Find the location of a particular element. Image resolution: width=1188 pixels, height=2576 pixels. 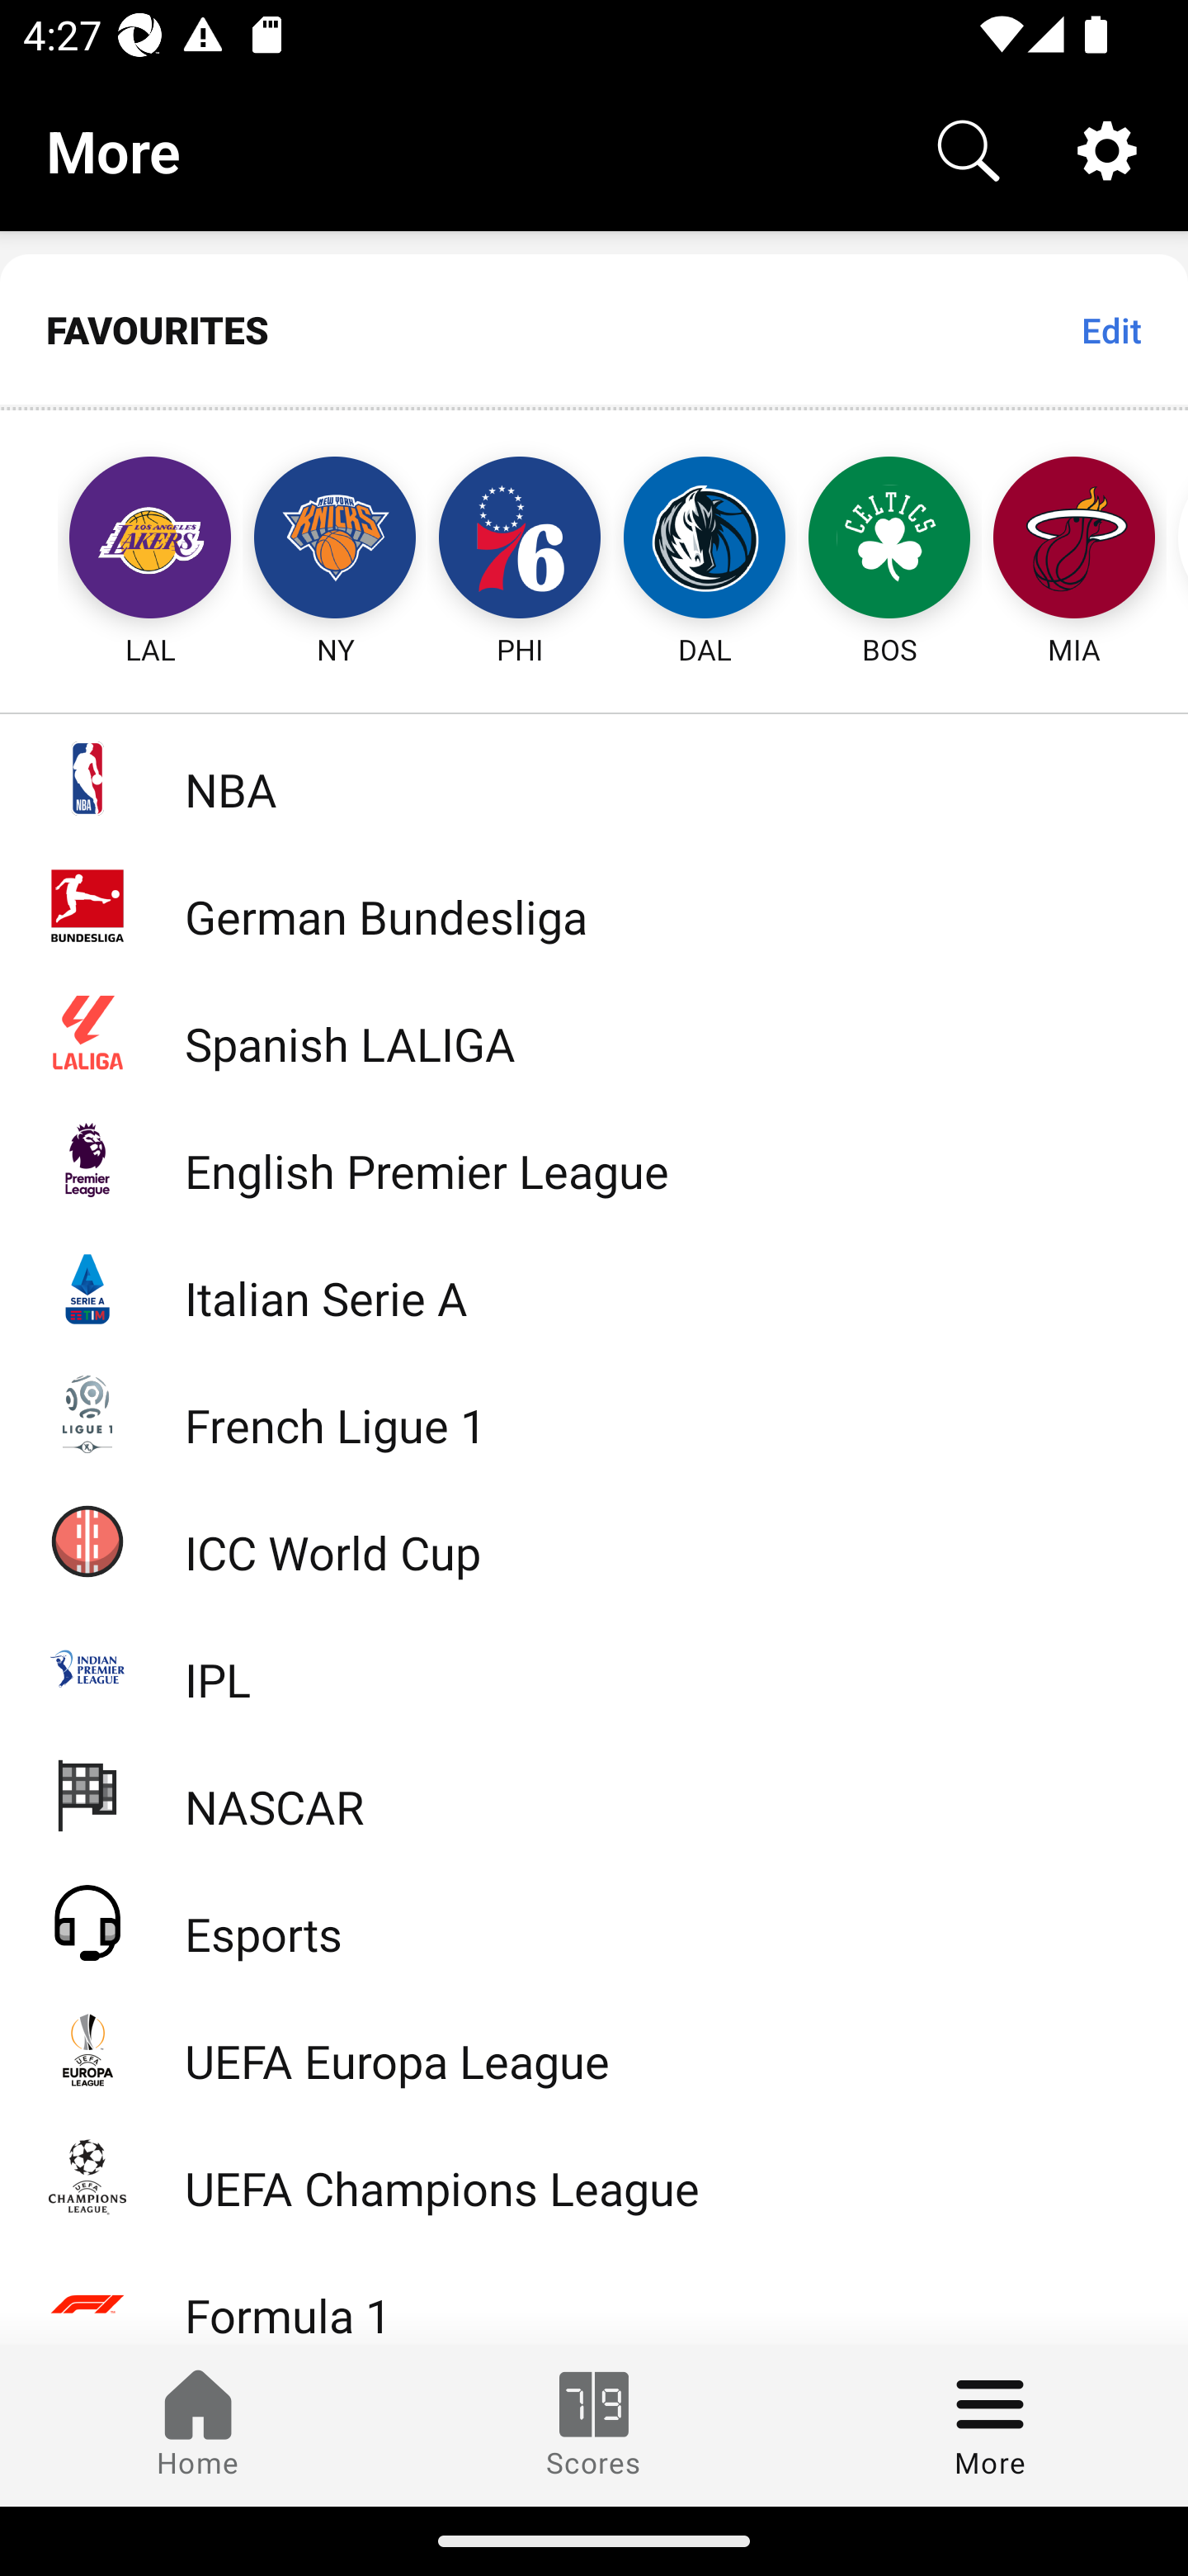

PHI Philadelphia 76ers is located at coordinates (520, 540).